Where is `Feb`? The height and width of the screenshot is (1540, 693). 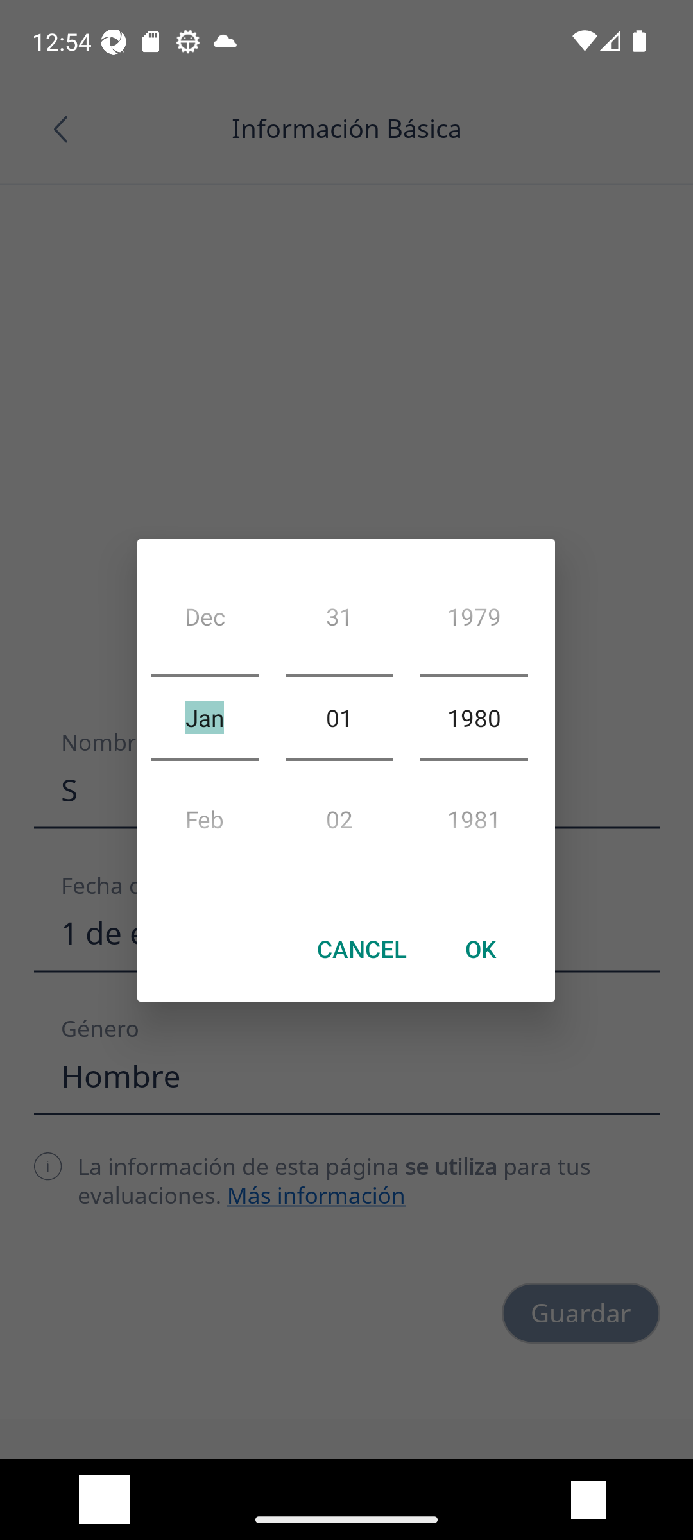
Feb is located at coordinates (204, 814).